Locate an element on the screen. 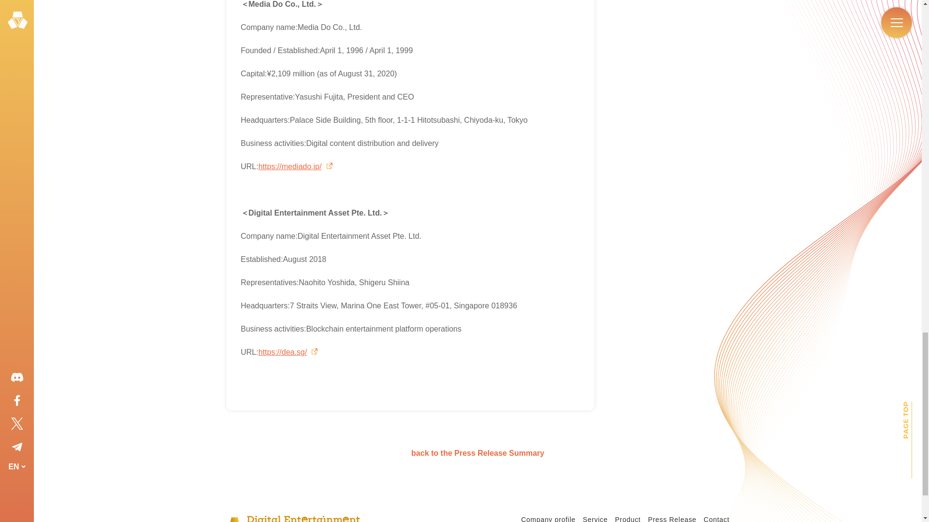  Press Release is located at coordinates (672, 519).